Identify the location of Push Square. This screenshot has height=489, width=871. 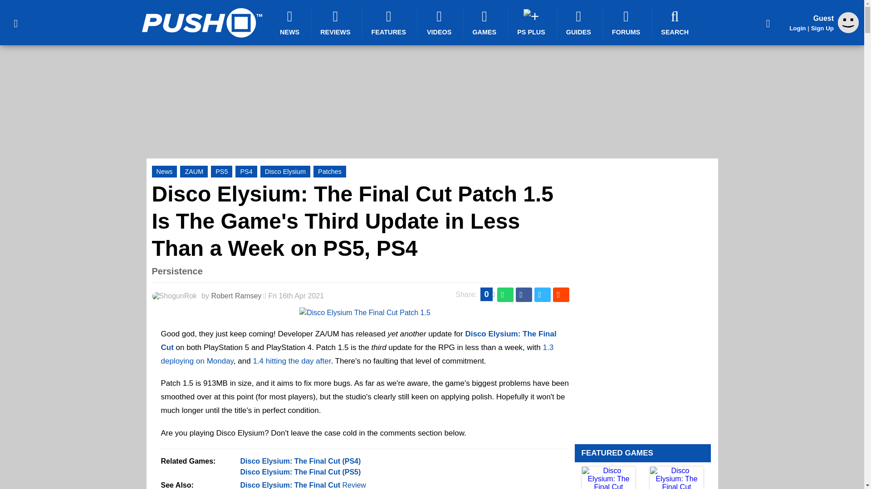
(201, 23).